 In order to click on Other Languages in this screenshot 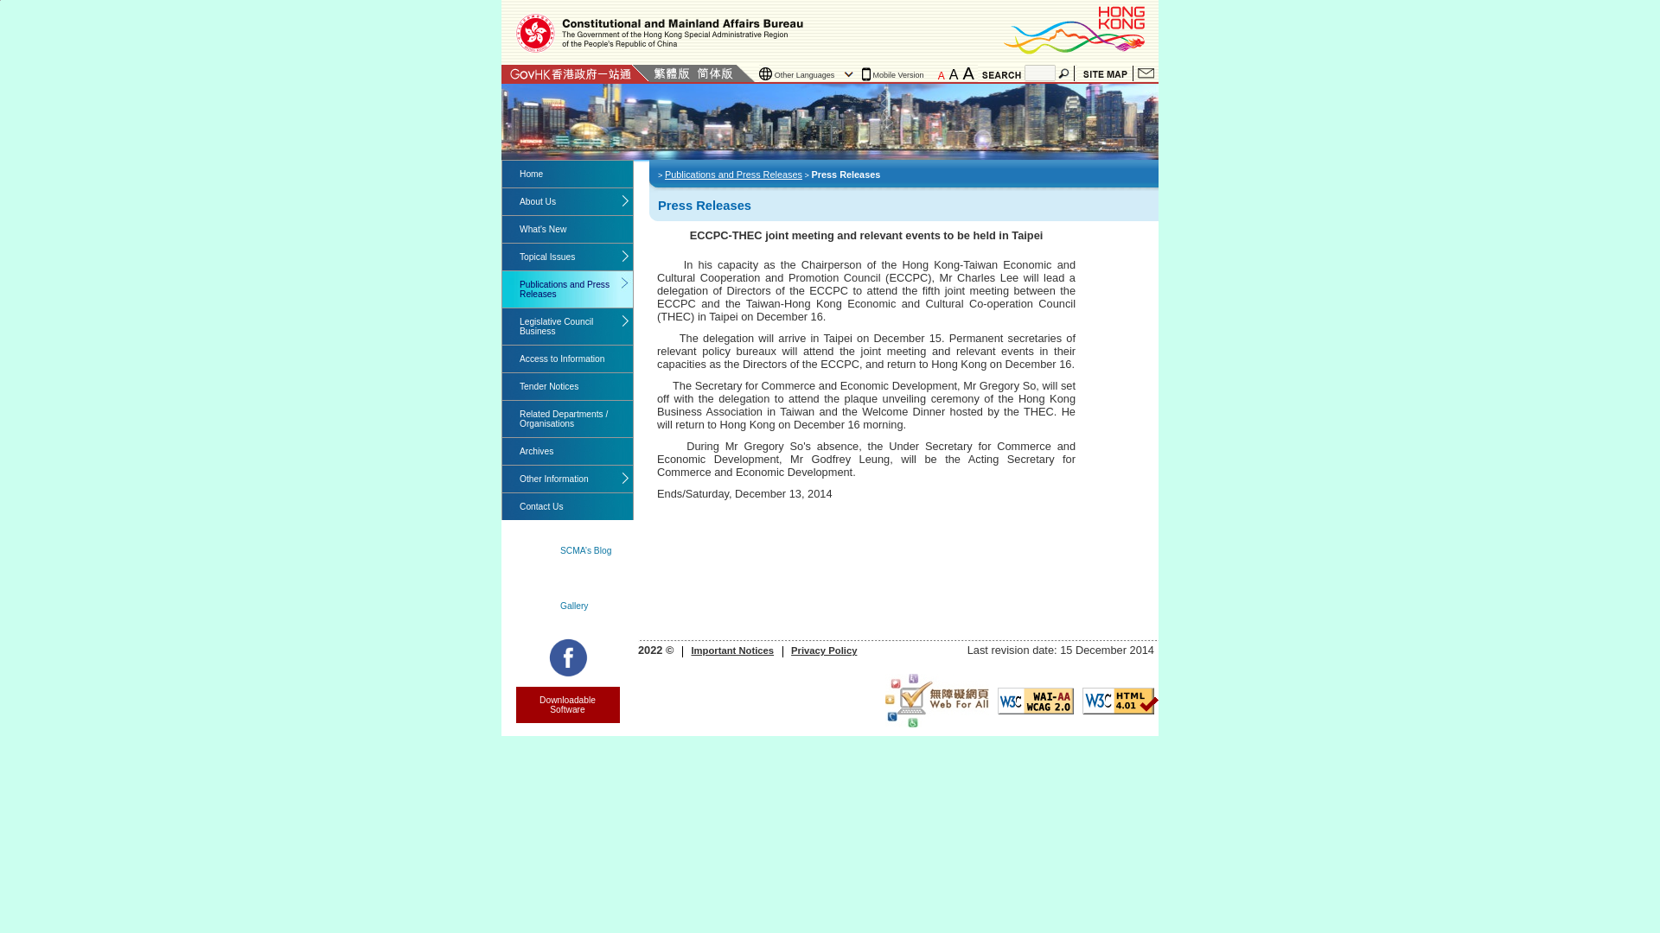, I will do `click(808, 74)`.